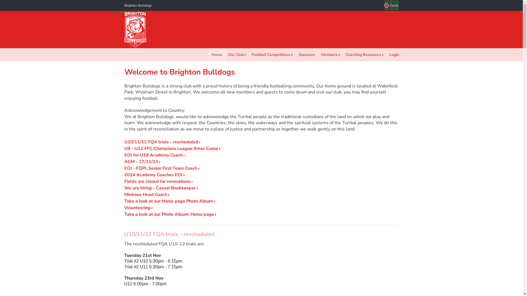 This screenshot has height=296, width=527. I want to click on U10/11/12 FQA trials - rescheduled, so click(162, 142).